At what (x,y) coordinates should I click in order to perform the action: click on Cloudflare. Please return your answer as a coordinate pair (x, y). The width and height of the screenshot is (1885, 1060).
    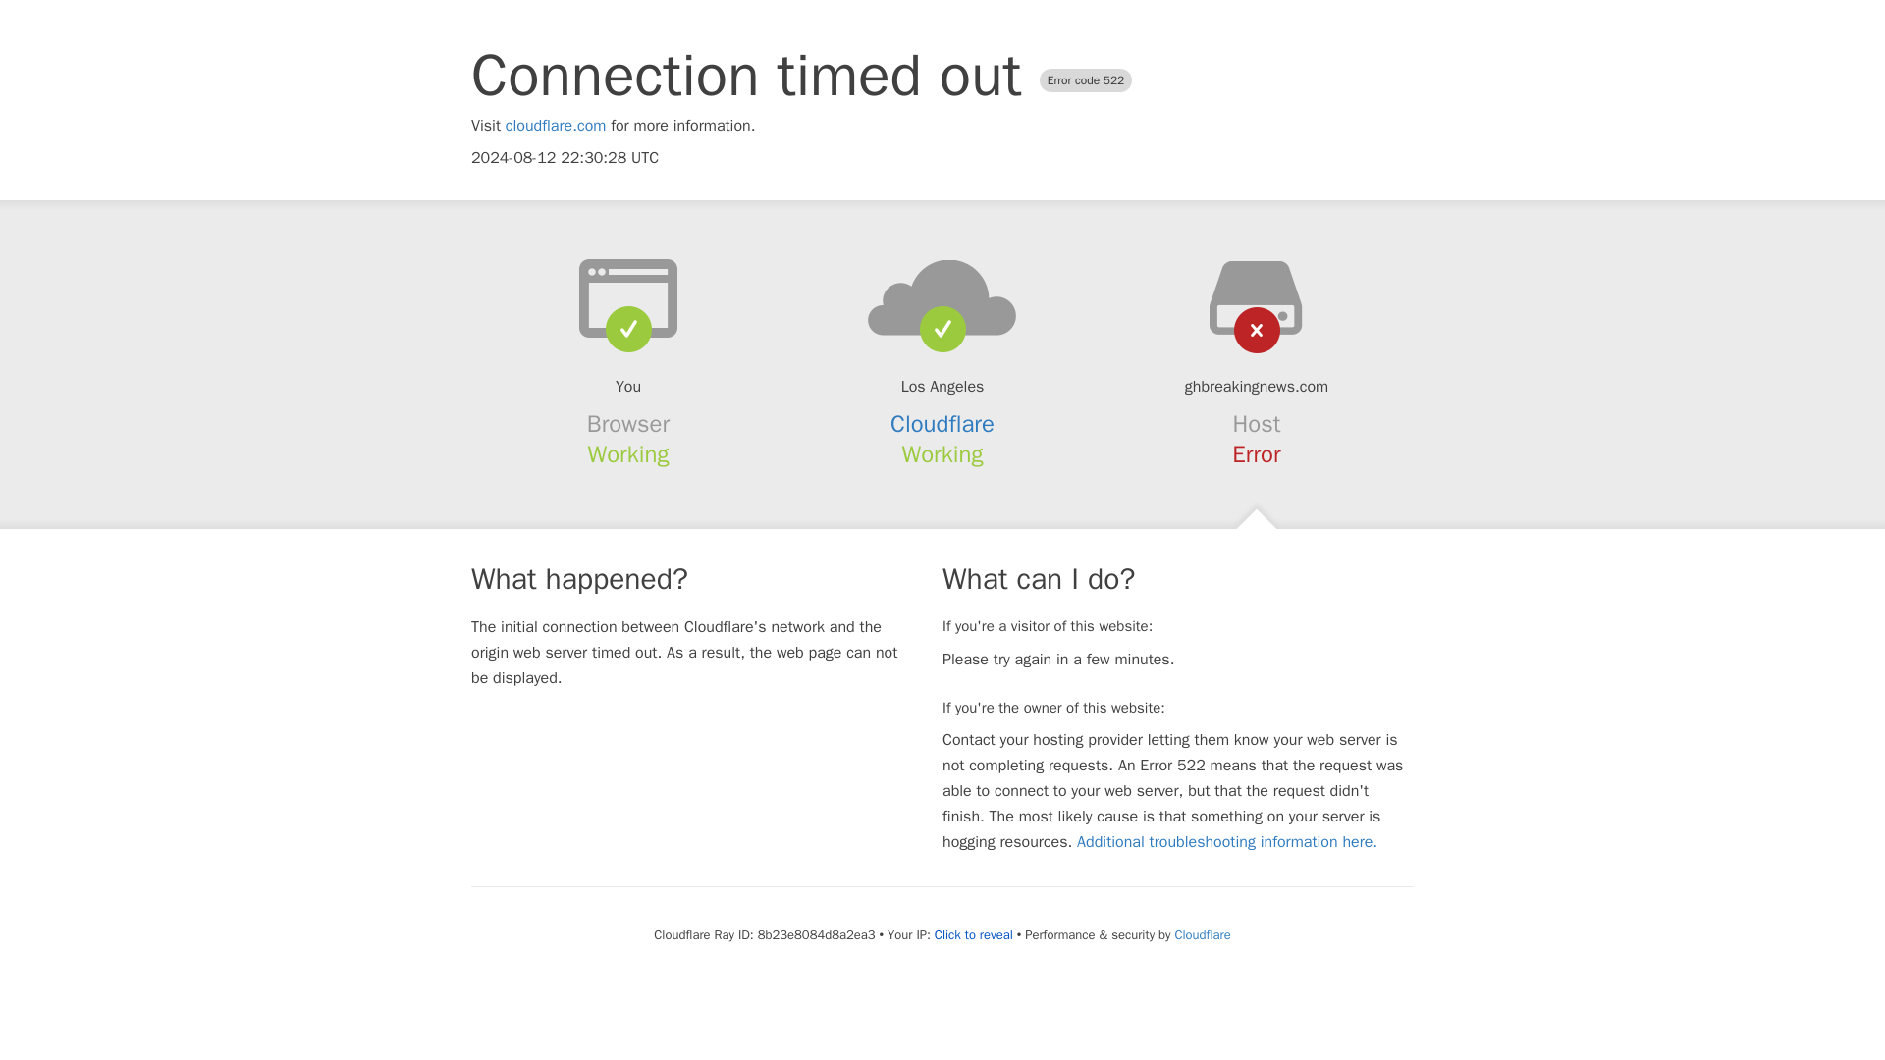
    Looking at the image, I should click on (942, 424).